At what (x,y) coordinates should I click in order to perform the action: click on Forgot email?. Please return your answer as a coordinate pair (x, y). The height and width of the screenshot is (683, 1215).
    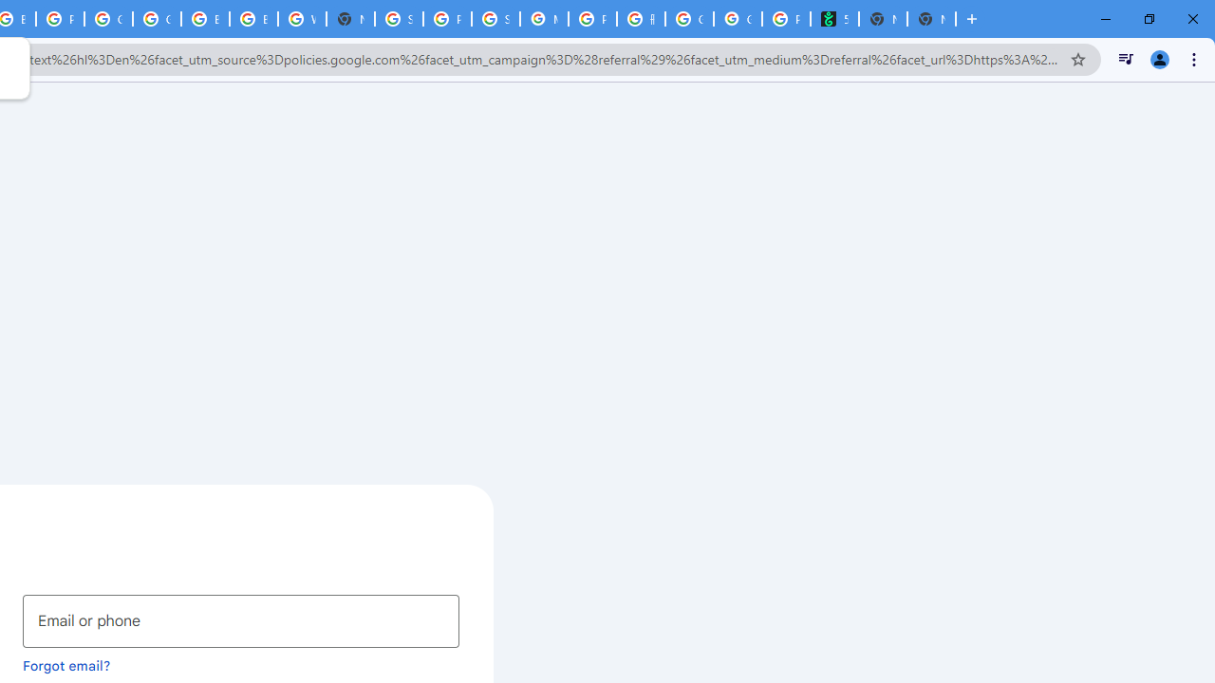
    Looking at the image, I should click on (66, 665).